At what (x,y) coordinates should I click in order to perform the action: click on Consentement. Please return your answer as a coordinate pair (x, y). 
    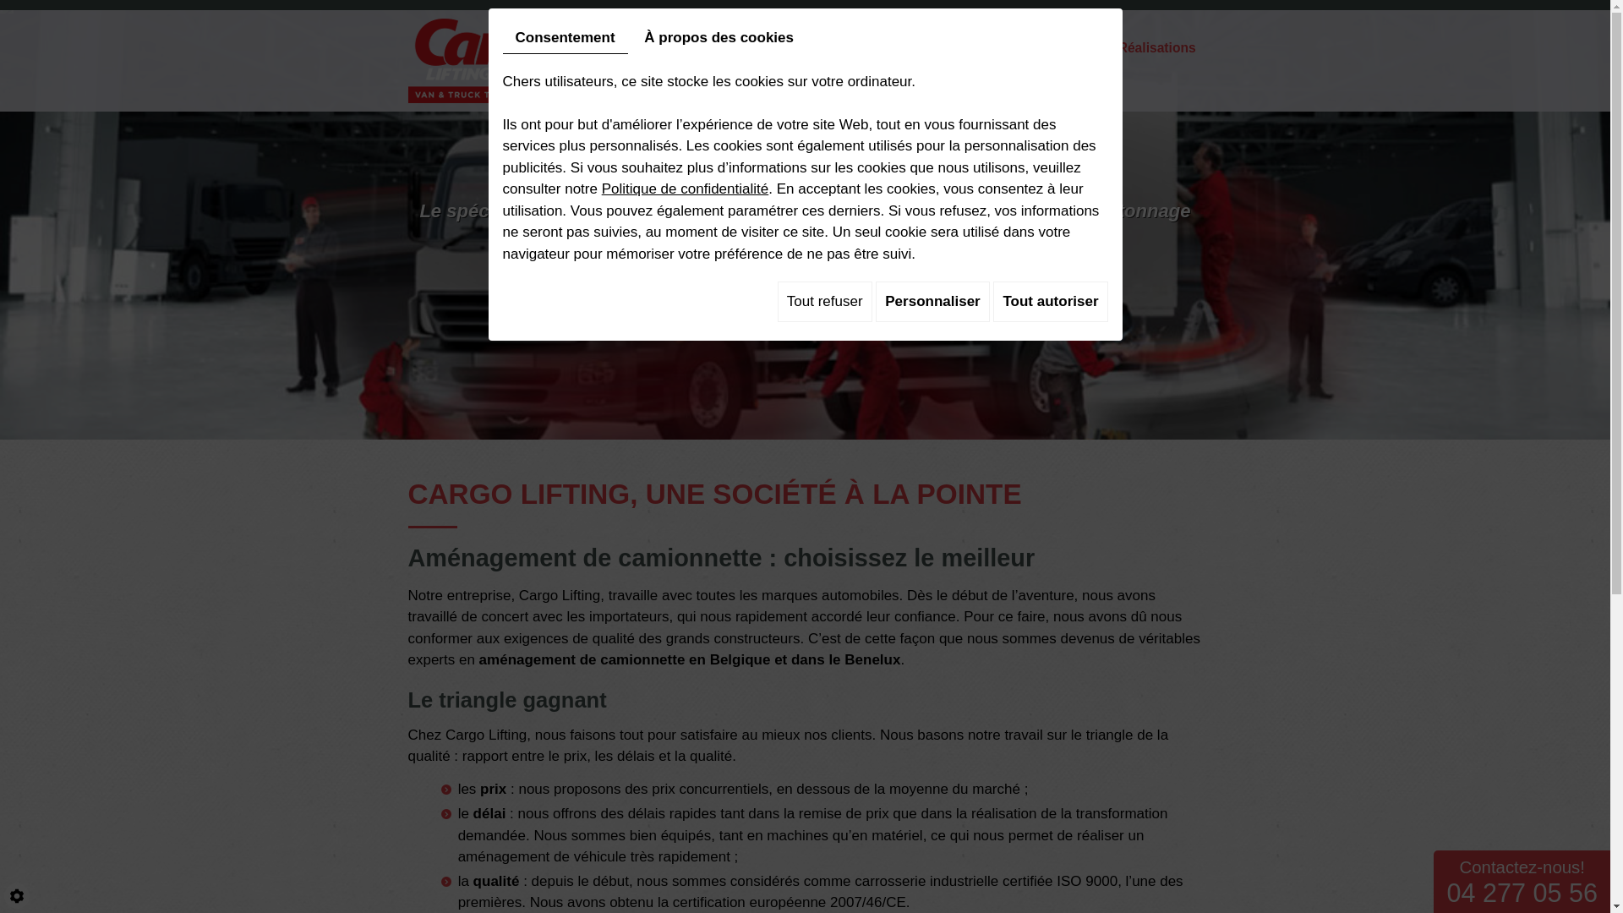
    Looking at the image, I should click on (565, 39).